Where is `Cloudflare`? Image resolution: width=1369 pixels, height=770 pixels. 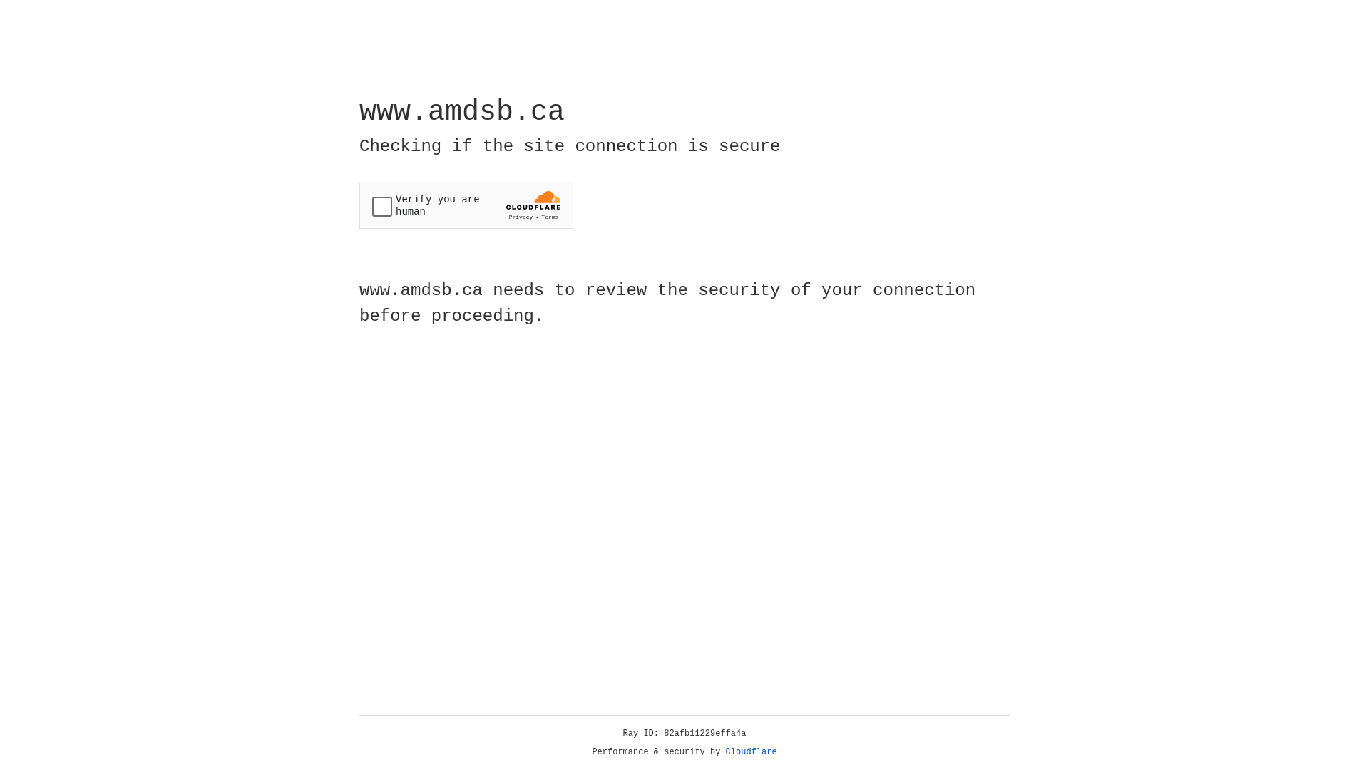 Cloudflare is located at coordinates (752, 752).